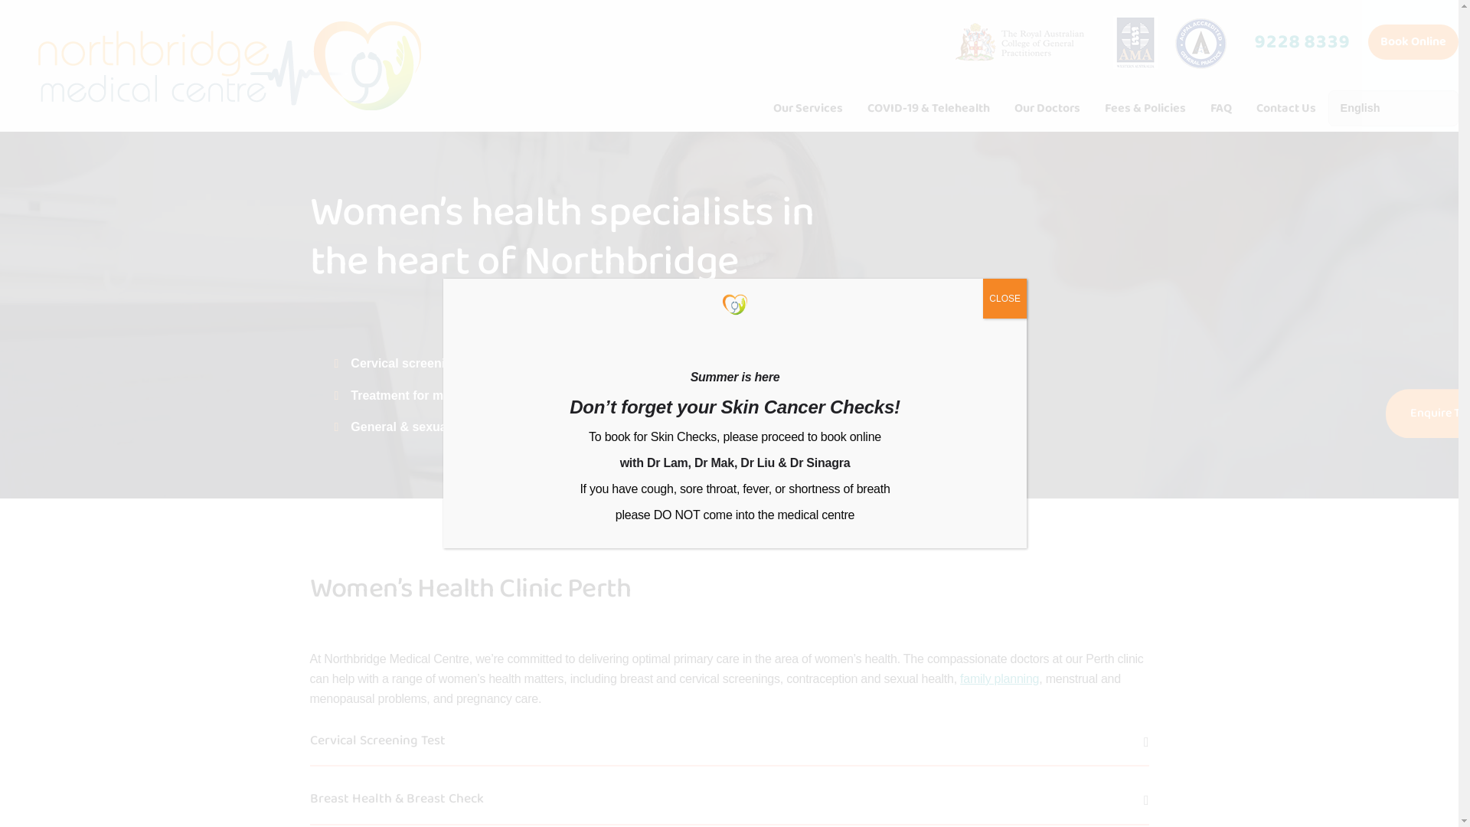 Image resolution: width=1470 pixels, height=827 pixels. Describe the element at coordinates (1286, 110) in the screenshot. I see `Contact Us` at that location.